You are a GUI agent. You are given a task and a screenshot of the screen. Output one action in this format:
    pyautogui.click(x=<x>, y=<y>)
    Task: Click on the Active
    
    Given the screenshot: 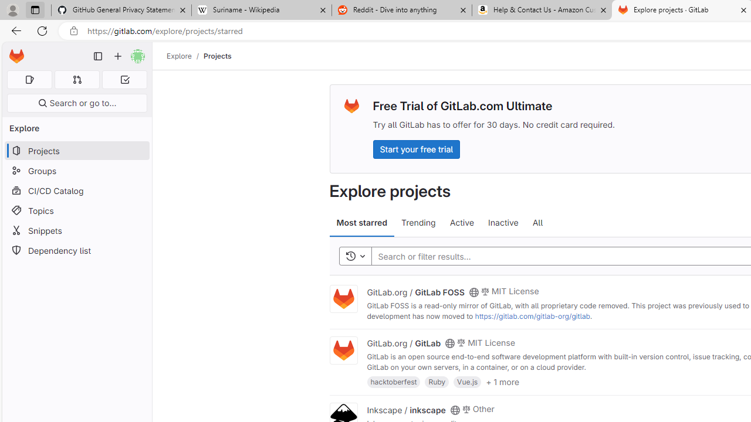 What is the action you would take?
    pyautogui.click(x=461, y=223)
    